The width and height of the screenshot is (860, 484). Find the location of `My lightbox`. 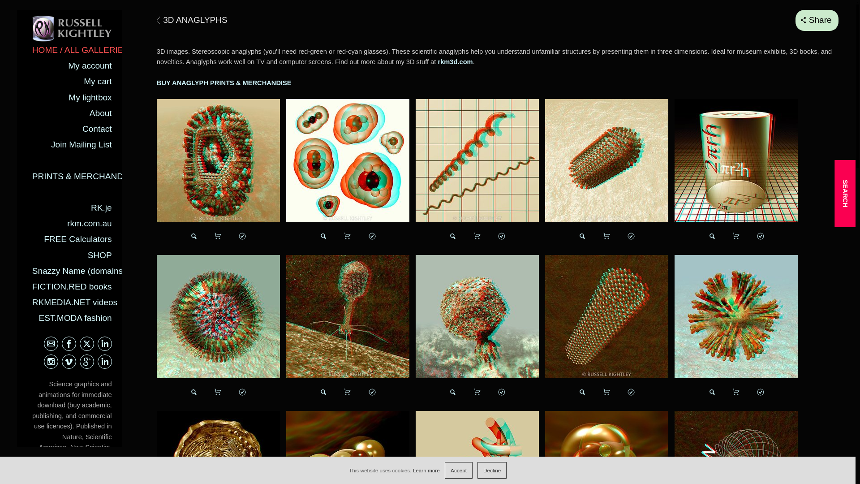

My lightbox is located at coordinates (90, 97).